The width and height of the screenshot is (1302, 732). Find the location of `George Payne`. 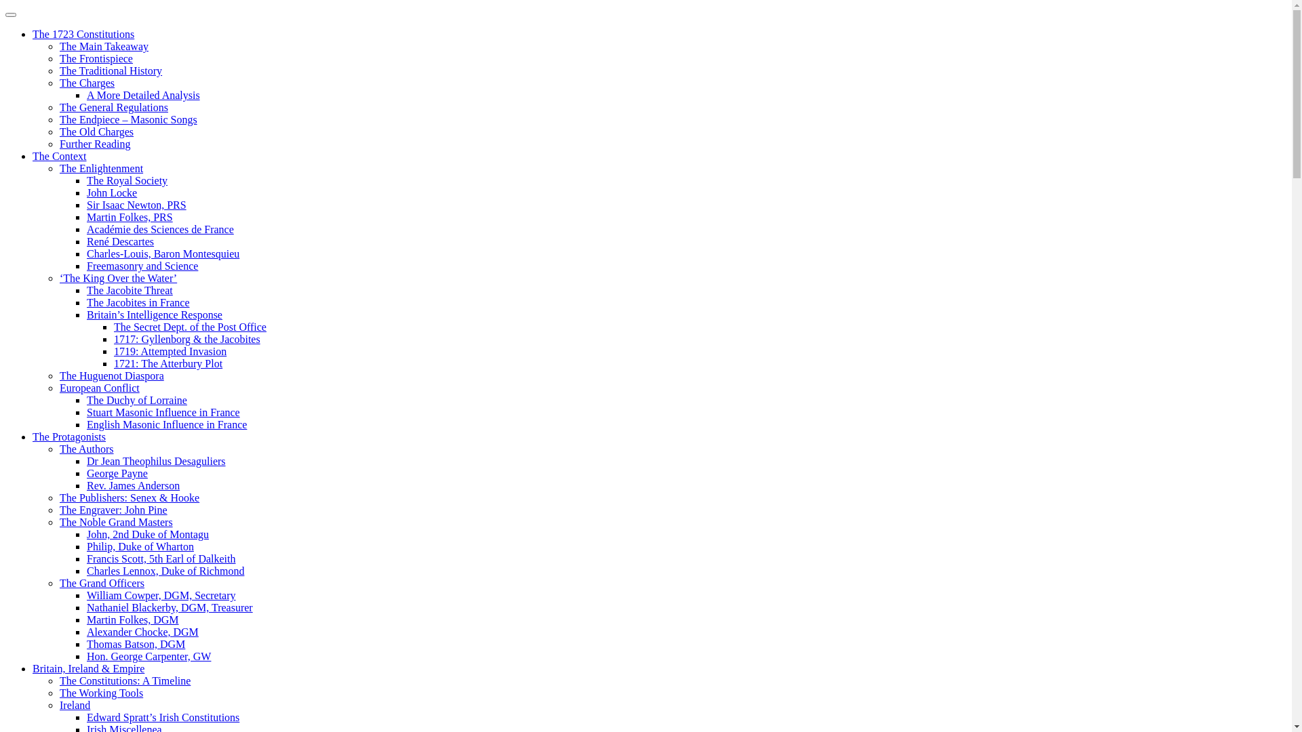

George Payne is located at coordinates (117, 473).